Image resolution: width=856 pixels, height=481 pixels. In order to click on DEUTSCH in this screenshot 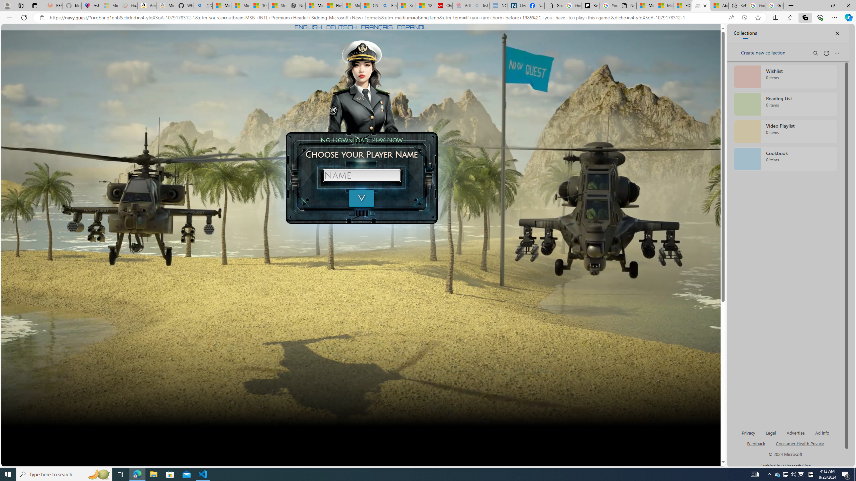, I will do `click(341, 27)`.